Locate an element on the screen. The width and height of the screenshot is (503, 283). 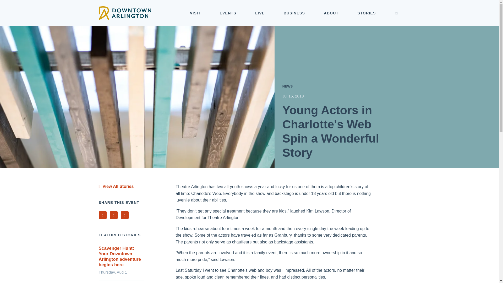
LIVE is located at coordinates (260, 13).